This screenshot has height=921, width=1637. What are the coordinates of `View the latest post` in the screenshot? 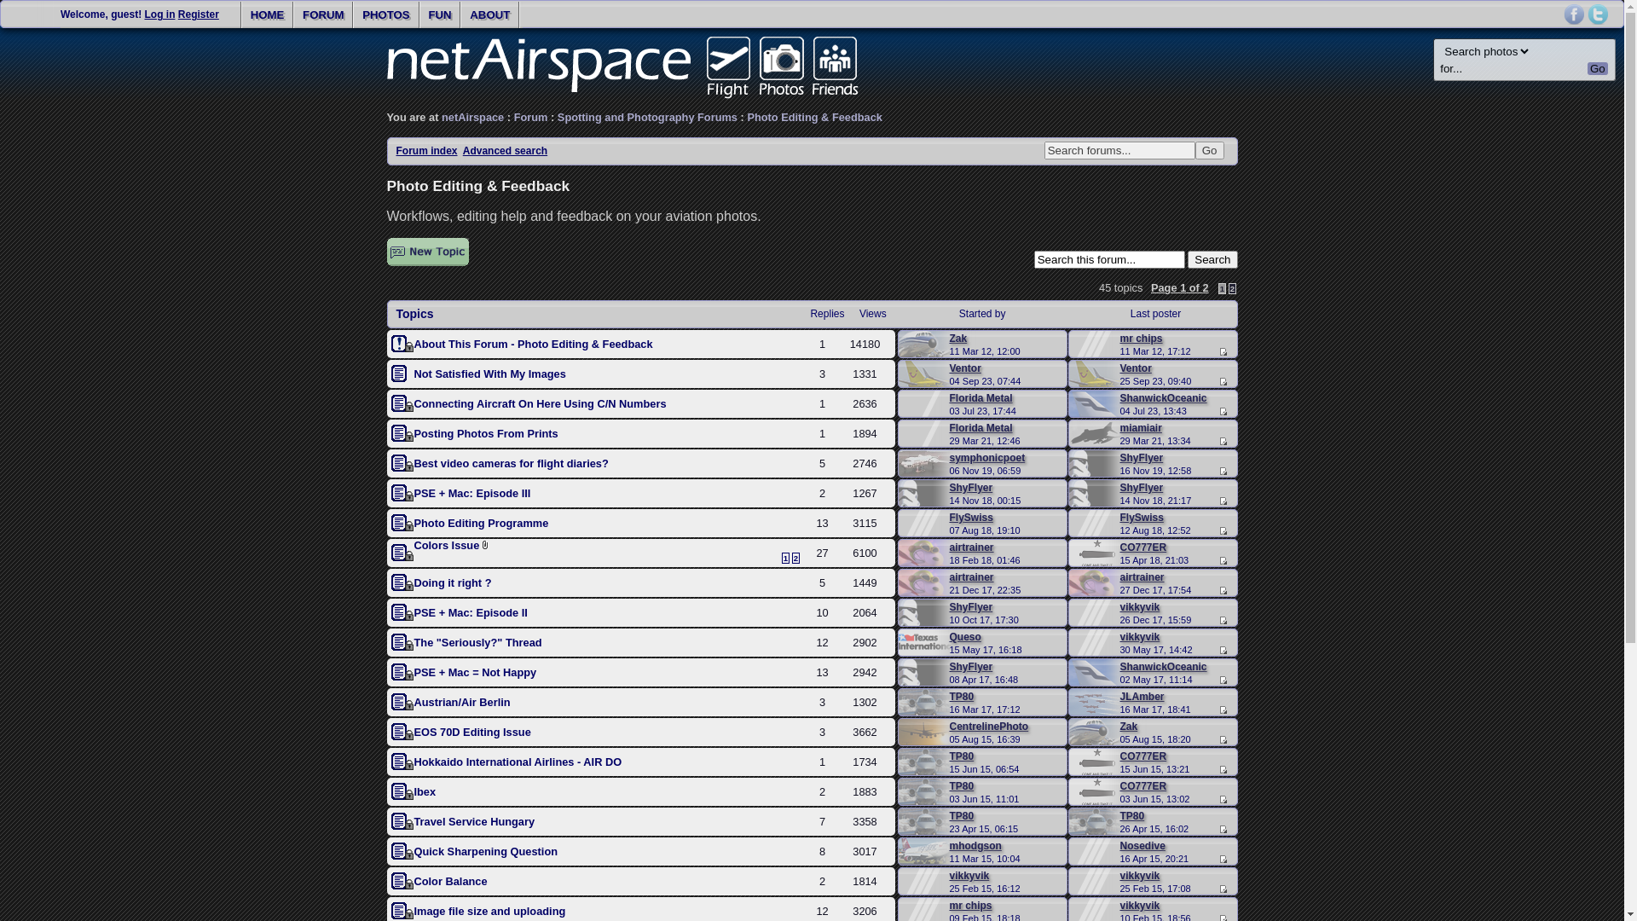 It's located at (1223, 501).